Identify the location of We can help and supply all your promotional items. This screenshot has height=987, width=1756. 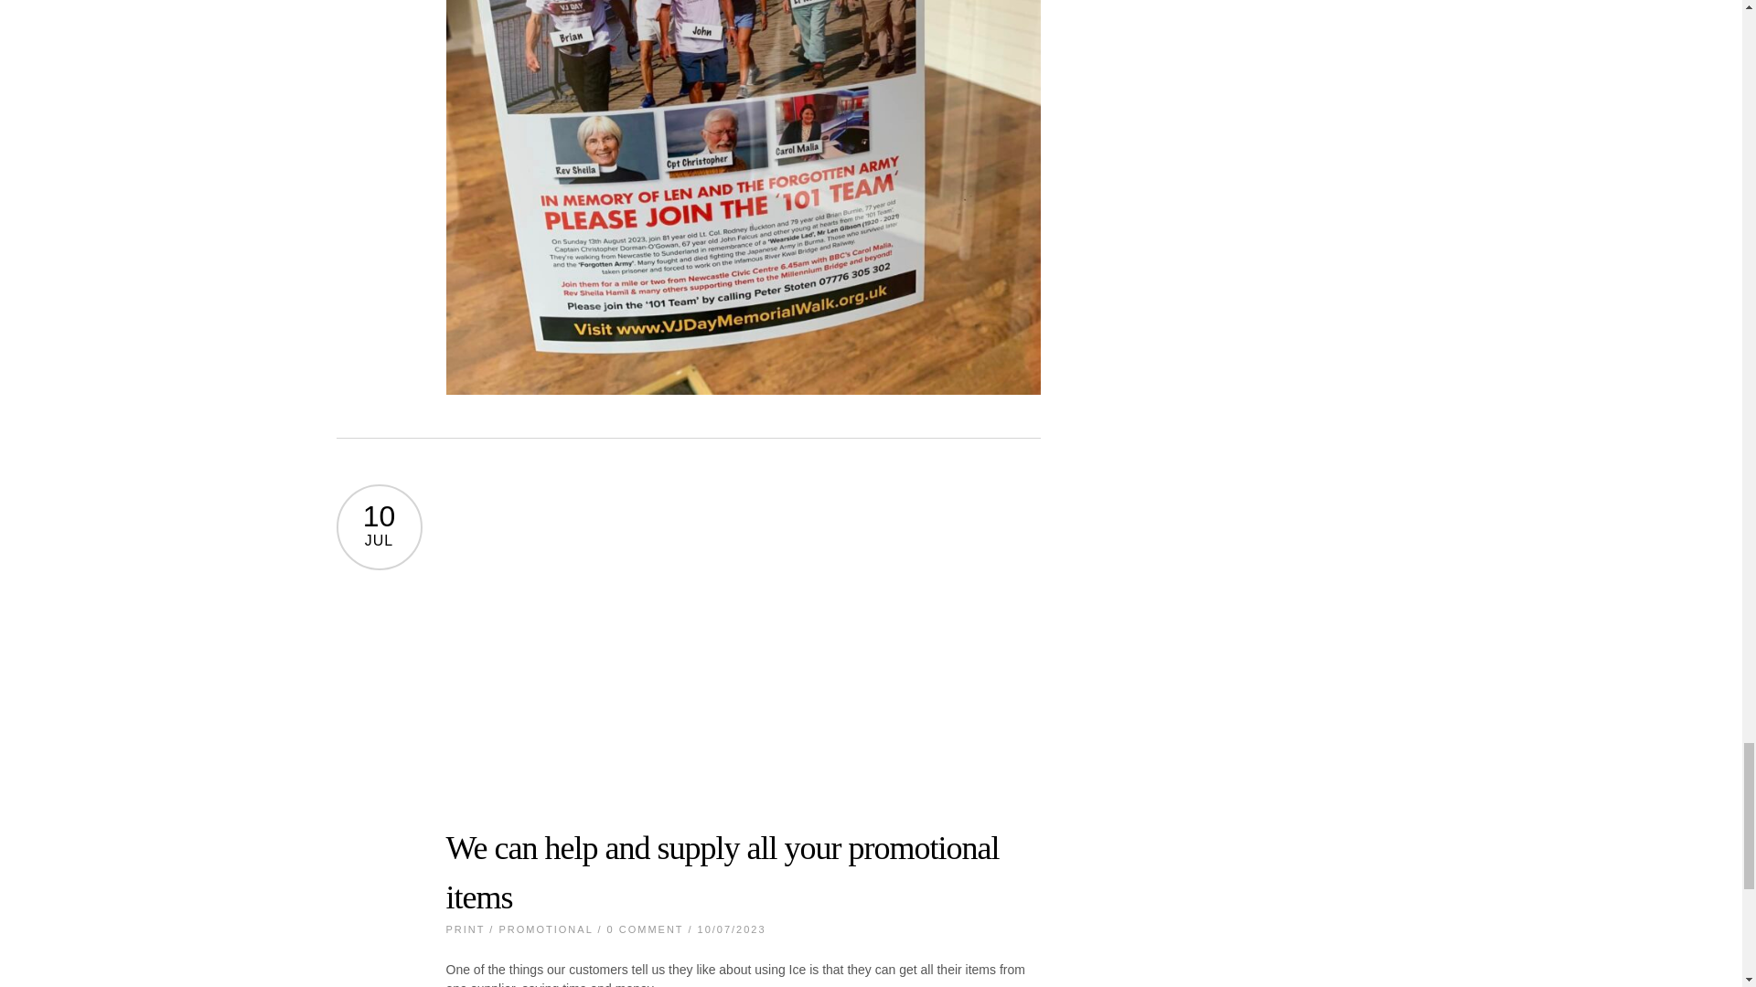
(723, 873).